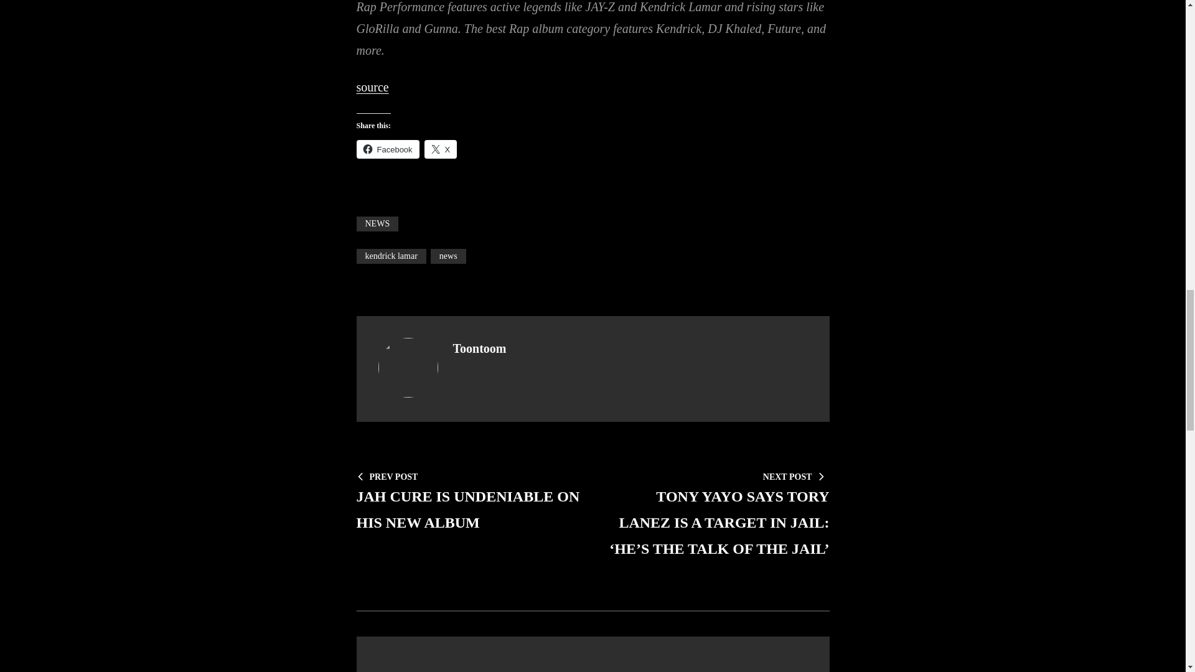  I want to click on news, so click(448, 256).